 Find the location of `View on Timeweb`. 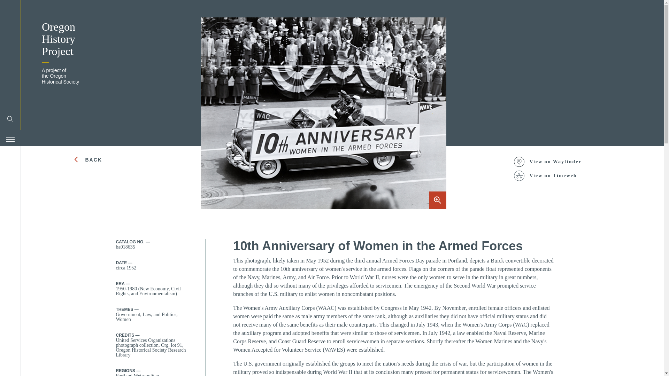

View on Timeweb is located at coordinates (551, 175).